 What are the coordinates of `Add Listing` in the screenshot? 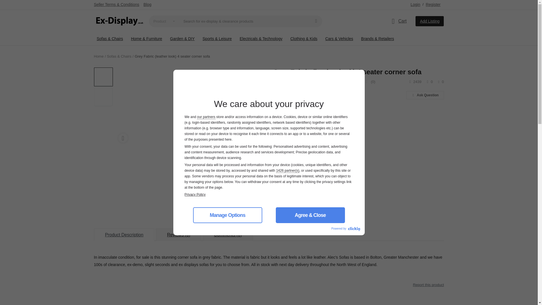 It's located at (430, 21).